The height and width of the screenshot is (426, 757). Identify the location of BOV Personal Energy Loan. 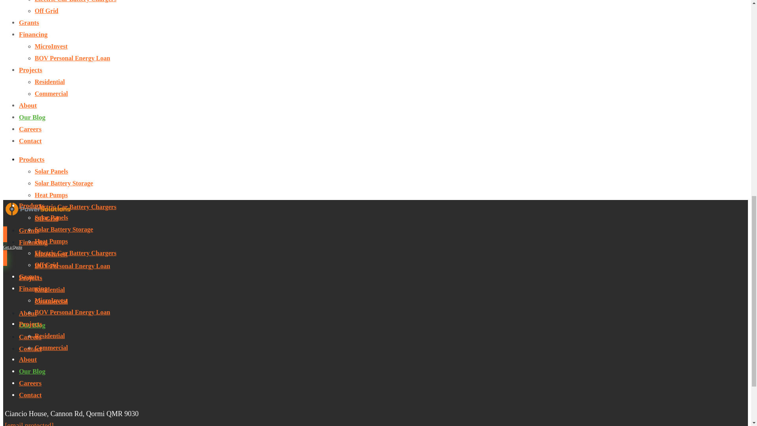
(72, 58).